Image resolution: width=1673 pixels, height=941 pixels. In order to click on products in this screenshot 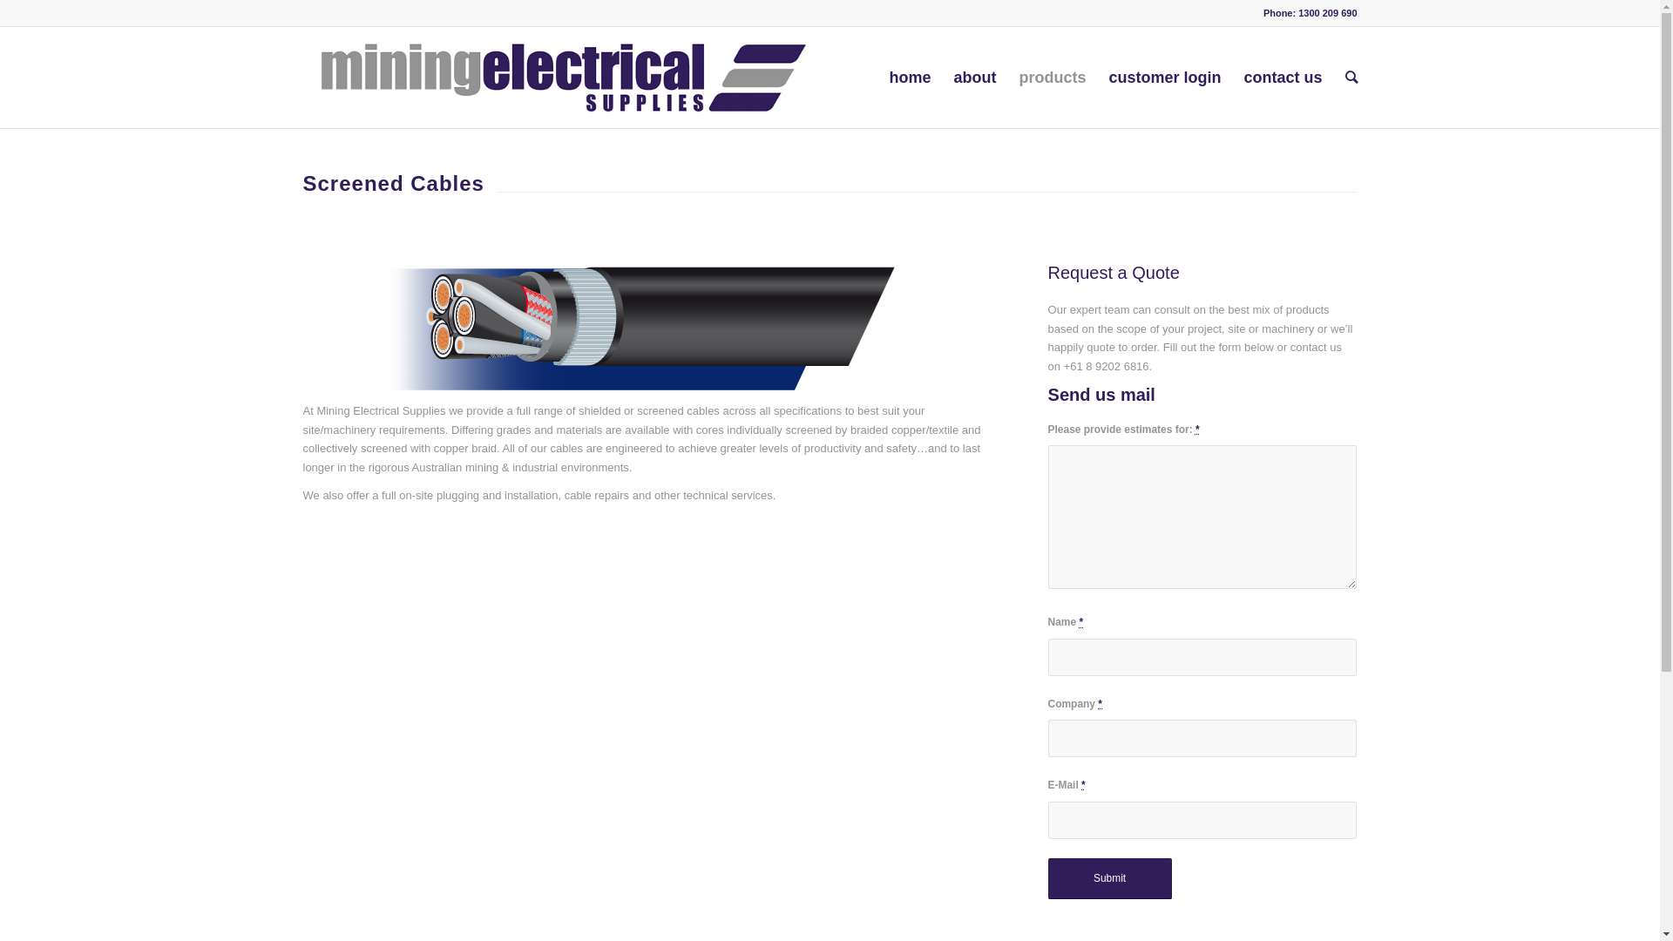, I will do `click(1053, 78)`.